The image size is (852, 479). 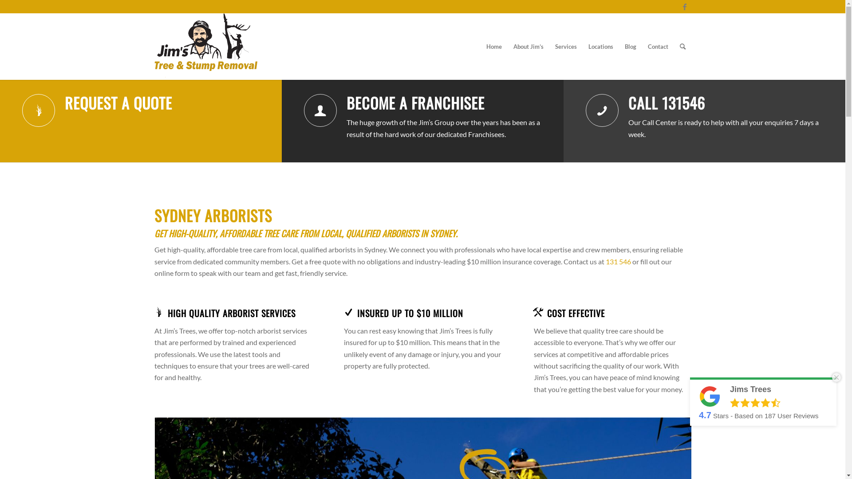 What do you see at coordinates (118, 103) in the screenshot?
I see `REQUEST A QUOTE` at bounding box center [118, 103].